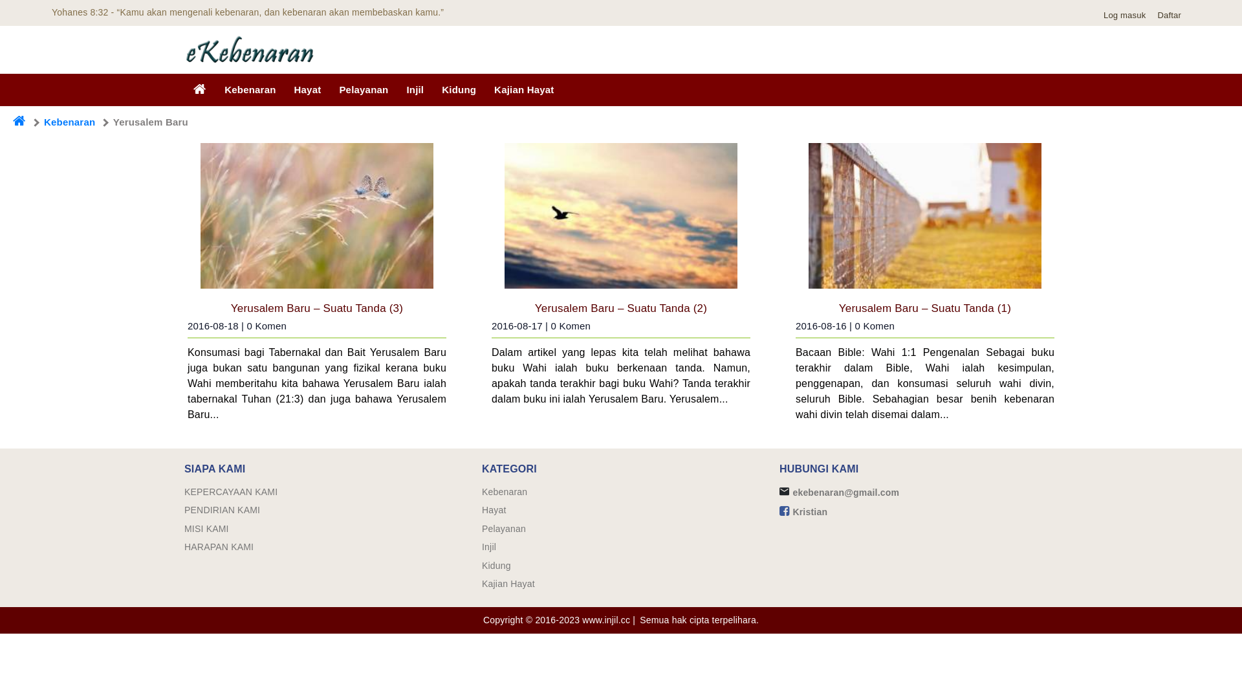  What do you see at coordinates (231, 492) in the screenshot?
I see `KEPERCAYAAN KAMI` at bounding box center [231, 492].